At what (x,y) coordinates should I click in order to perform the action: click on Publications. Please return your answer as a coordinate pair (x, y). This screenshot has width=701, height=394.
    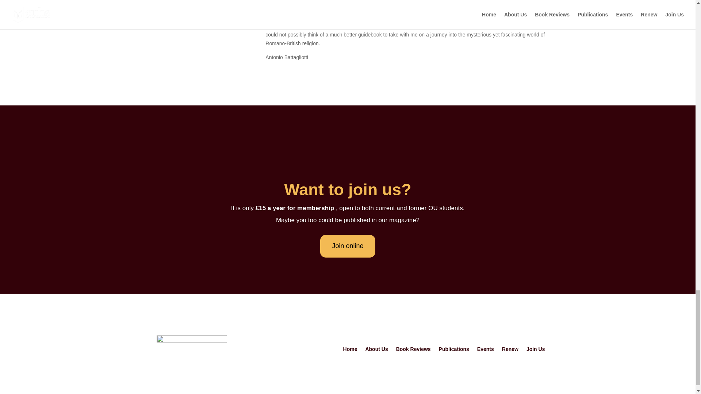
    Looking at the image, I should click on (453, 351).